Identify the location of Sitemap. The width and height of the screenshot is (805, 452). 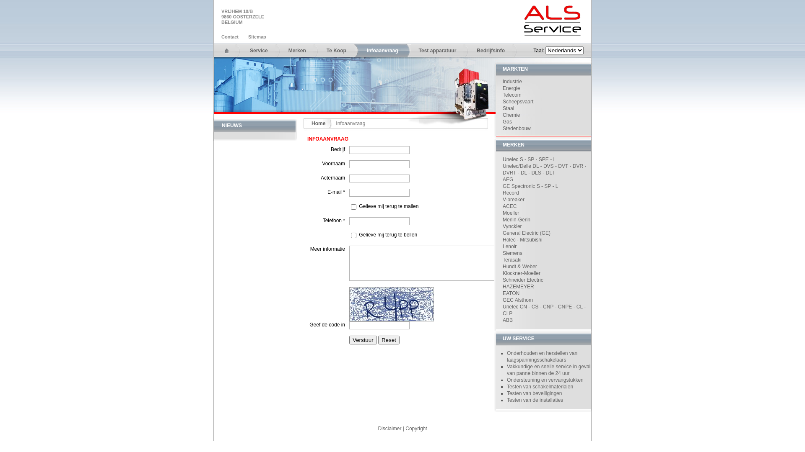
(259, 37).